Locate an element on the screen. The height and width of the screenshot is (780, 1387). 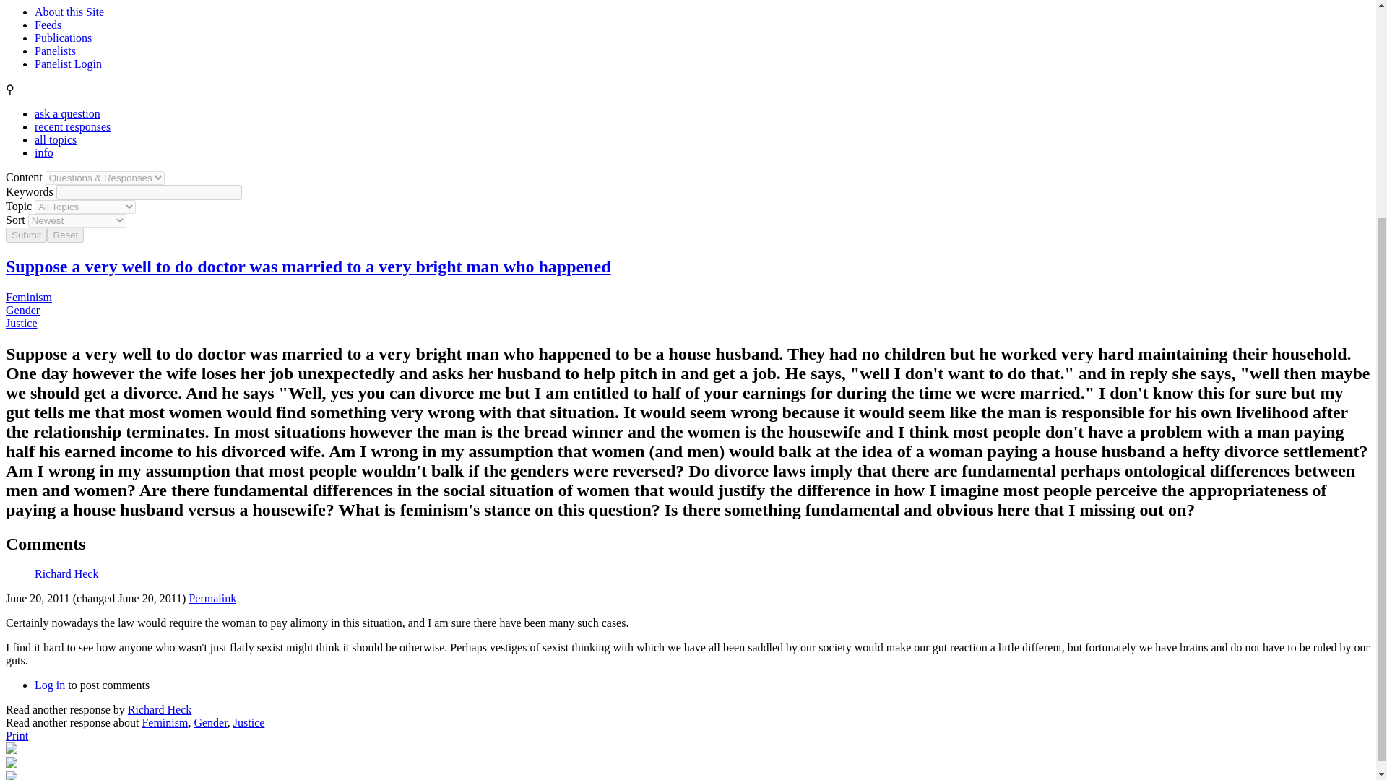
Submit is located at coordinates (26, 235).